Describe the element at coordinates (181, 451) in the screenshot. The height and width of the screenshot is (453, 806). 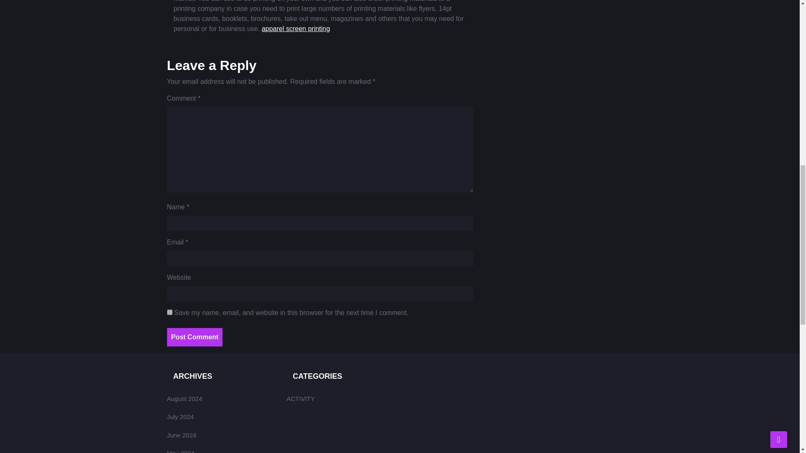
I see `May 2024` at that location.